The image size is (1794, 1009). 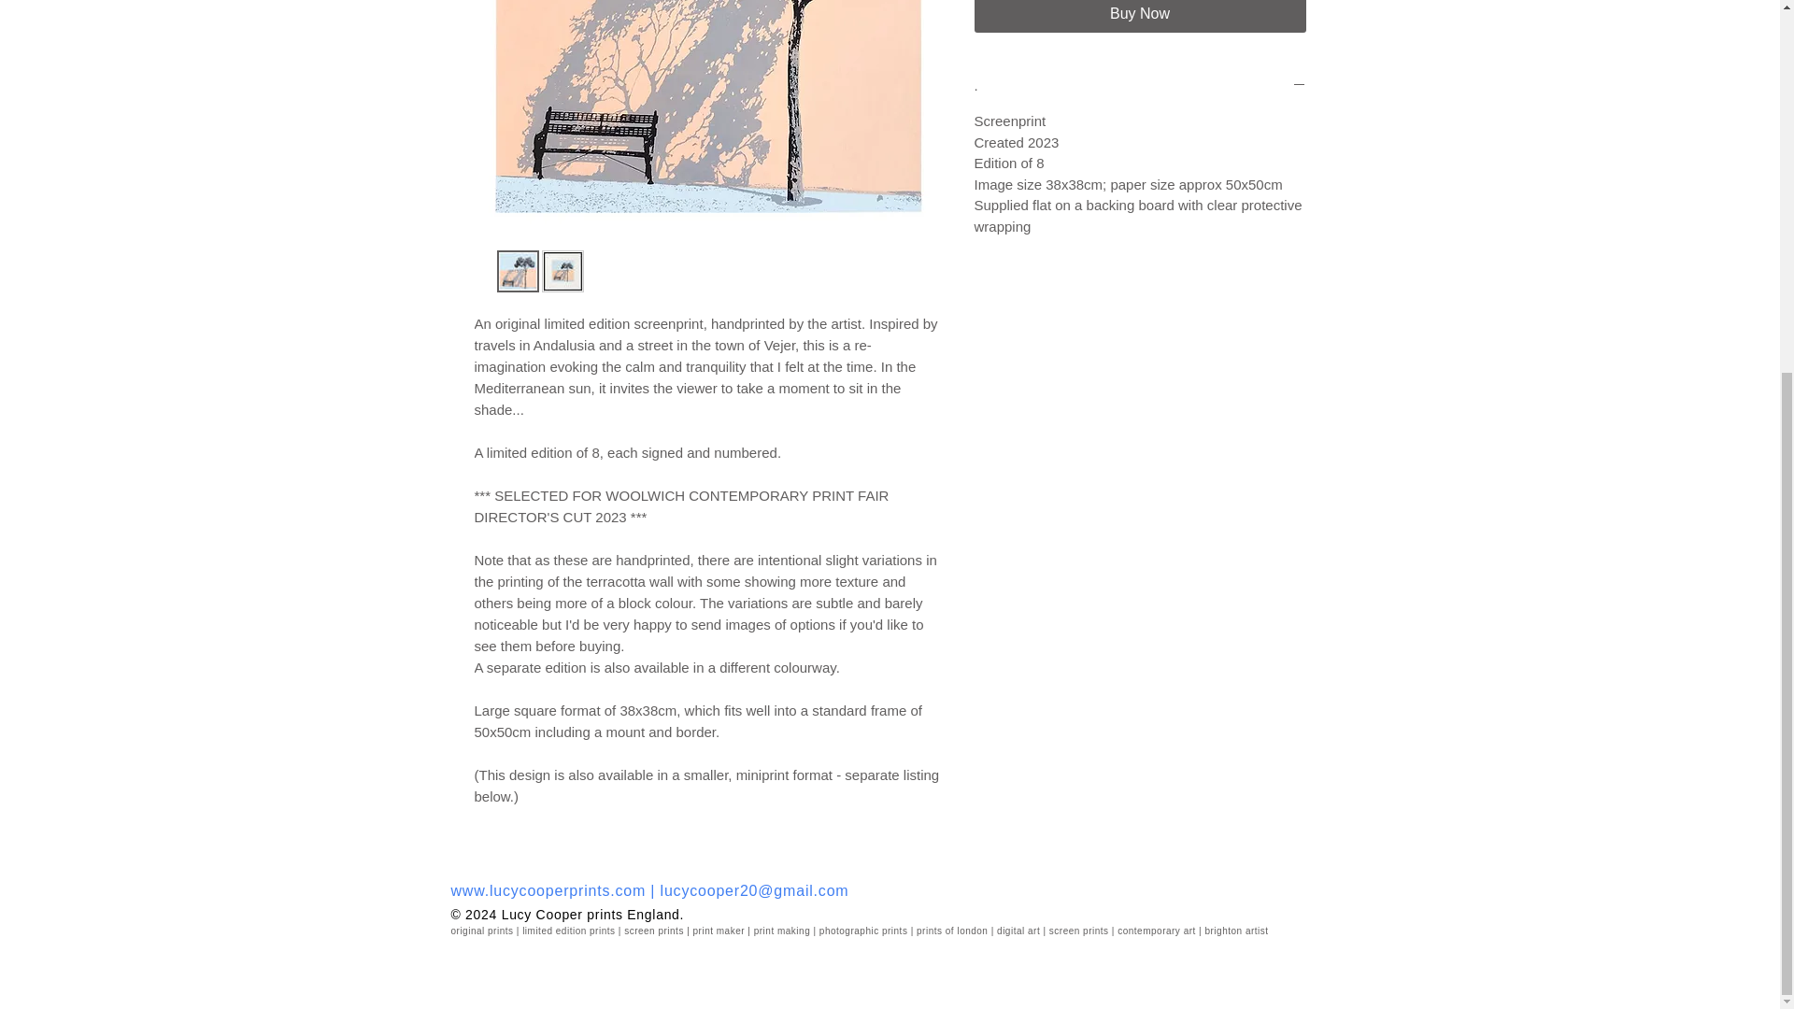 What do you see at coordinates (1140, 16) in the screenshot?
I see `Buy Now` at bounding box center [1140, 16].